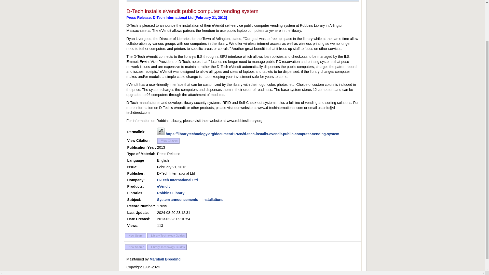 The image size is (489, 275). What do you see at coordinates (173, 1) in the screenshot?
I see `Guides` at bounding box center [173, 1].